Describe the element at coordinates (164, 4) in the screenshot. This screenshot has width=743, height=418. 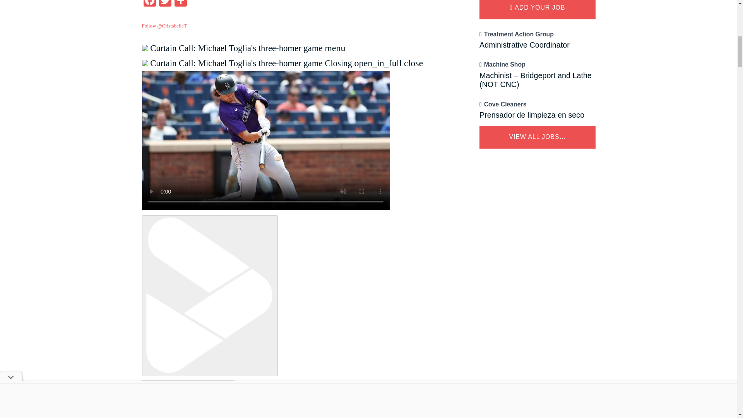
I see `Twitter` at that location.